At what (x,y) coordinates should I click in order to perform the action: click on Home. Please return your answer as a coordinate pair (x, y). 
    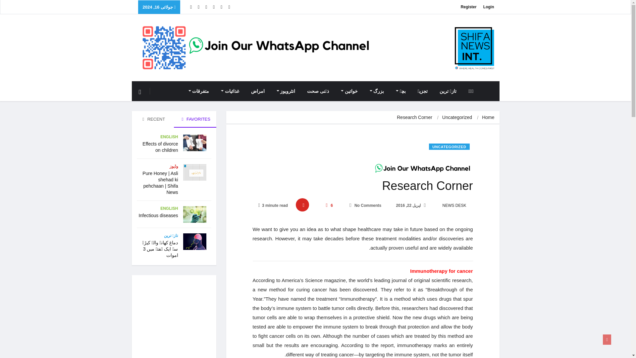
    Looking at the image, I should click on (488, 117).